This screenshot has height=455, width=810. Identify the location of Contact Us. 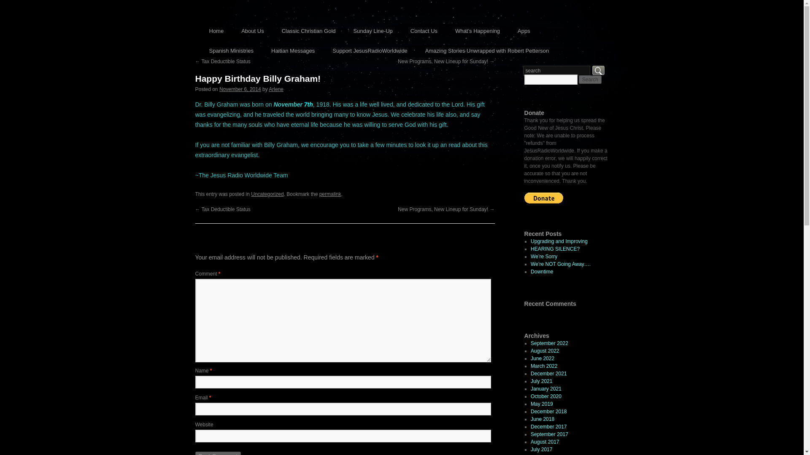
(424, 31).